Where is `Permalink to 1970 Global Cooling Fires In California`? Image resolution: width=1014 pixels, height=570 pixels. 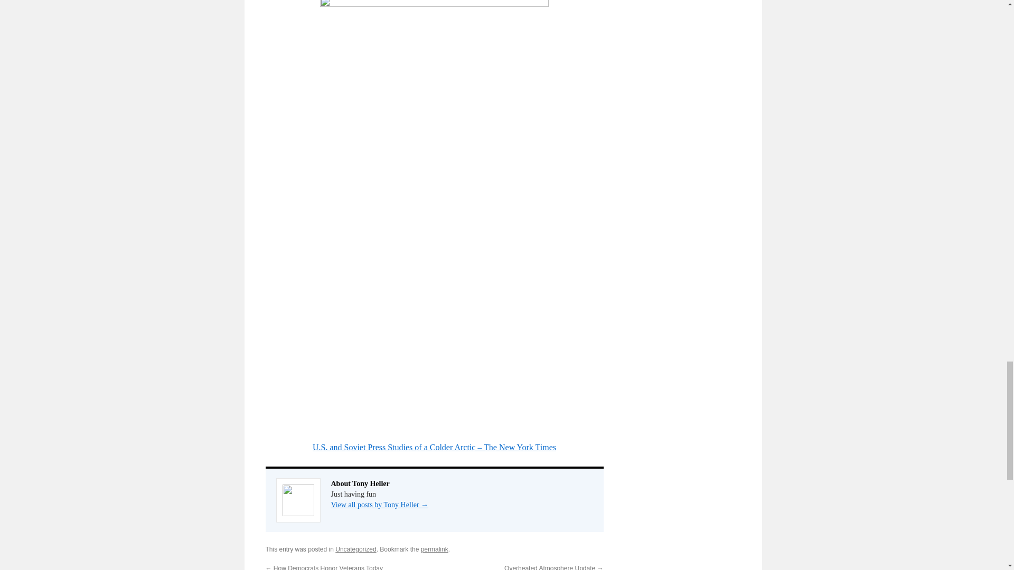 Permalink to 1970 Global Cooling Fires In California is located at coordinates (434, 549).